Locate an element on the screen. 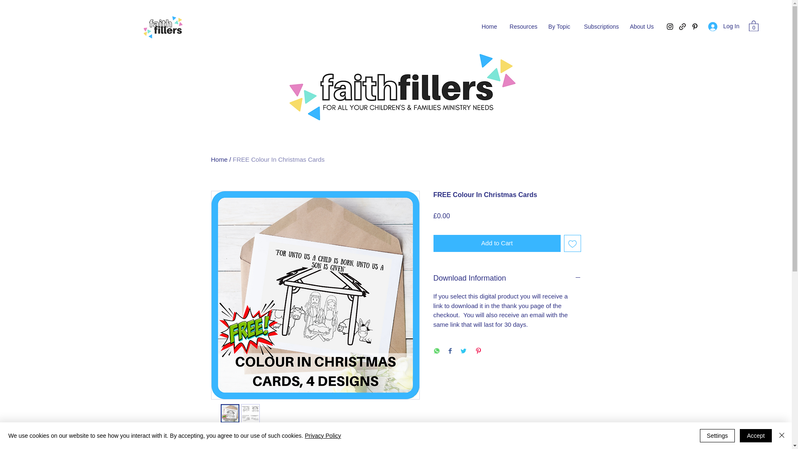 Image resolution: width=798 pixels, height=449 pixels. Home is located at coordinates (488, 26).